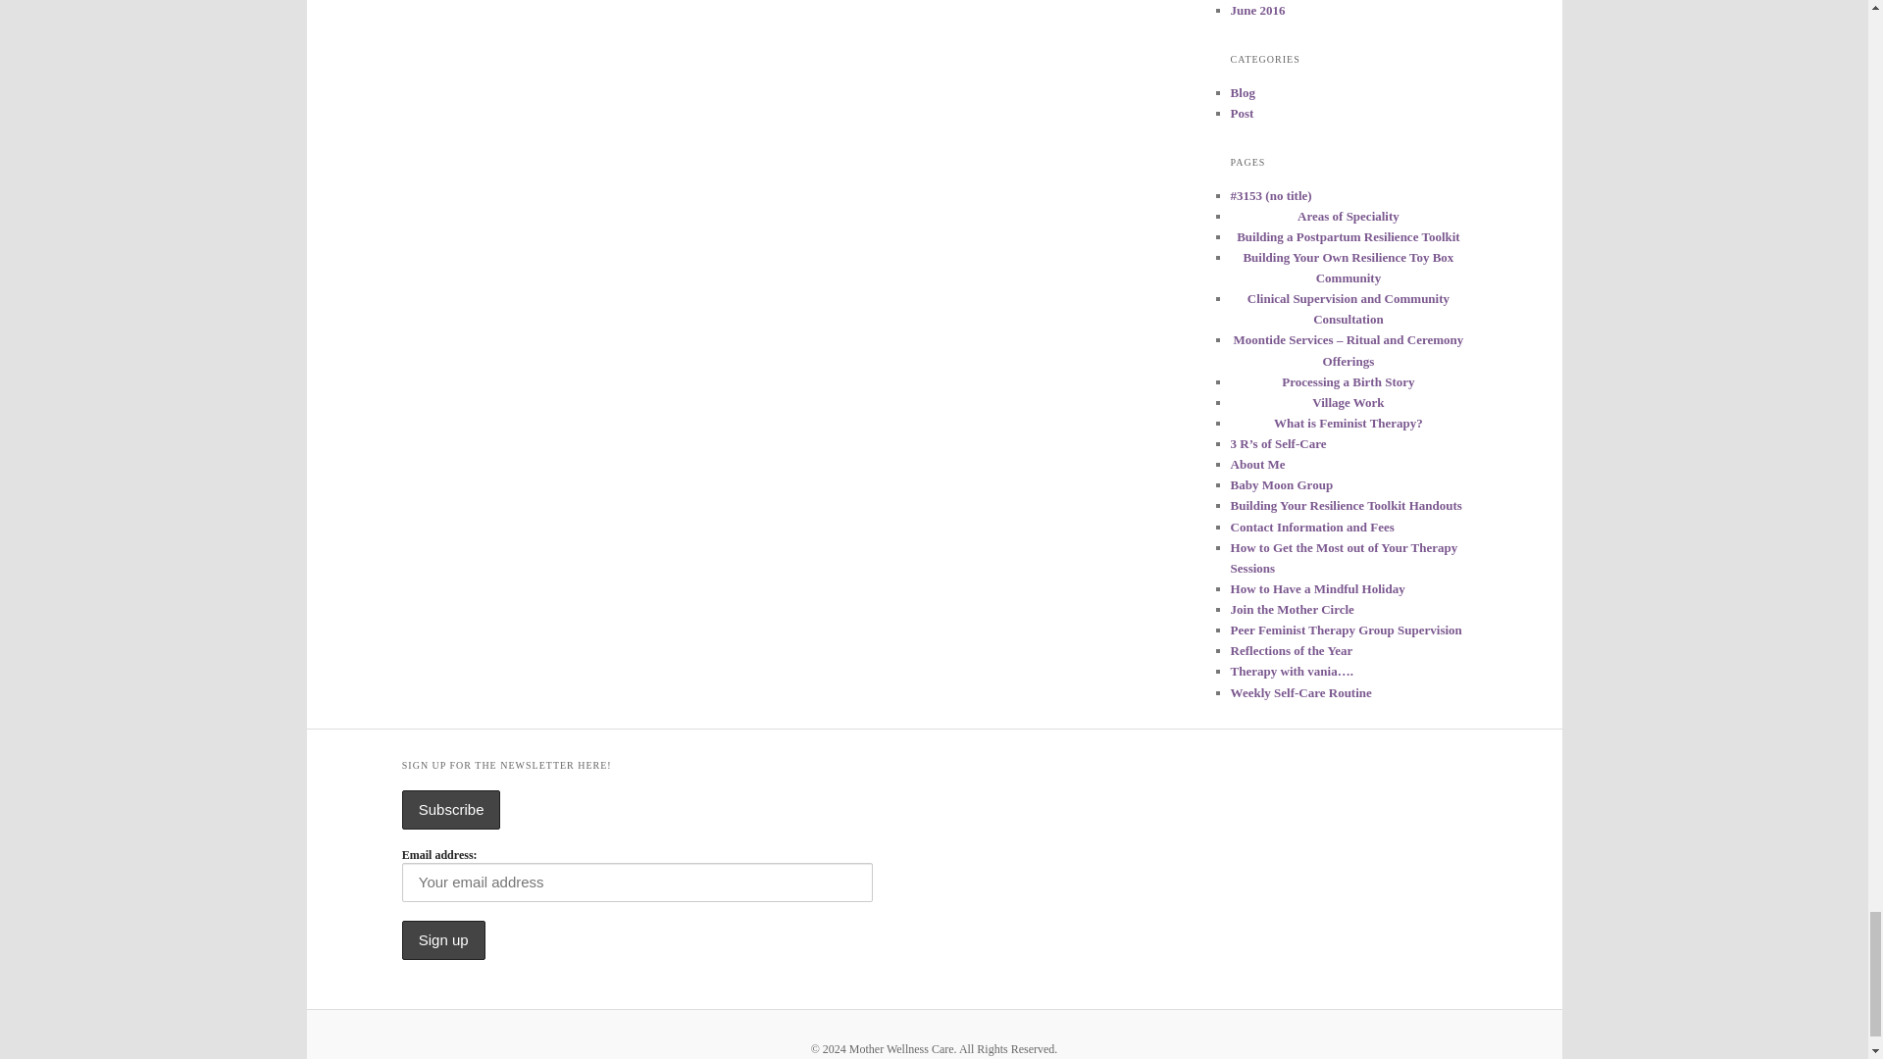 Image resolution: width=1883 pixels, height=1059 pixels. What do you see at coordinates (443, 939) in the screenshot?
I see `Sign up` at bounding box center [443, 939].